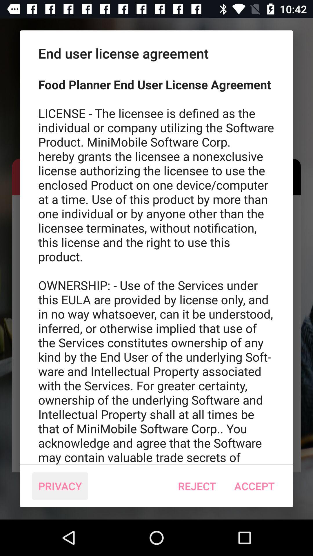 The height and width of the screenshot is (556, 313). What do you see at coordinates (60, 486) in the screenshot?
I see `choose item next to reject` at bounding box center [60, 486].